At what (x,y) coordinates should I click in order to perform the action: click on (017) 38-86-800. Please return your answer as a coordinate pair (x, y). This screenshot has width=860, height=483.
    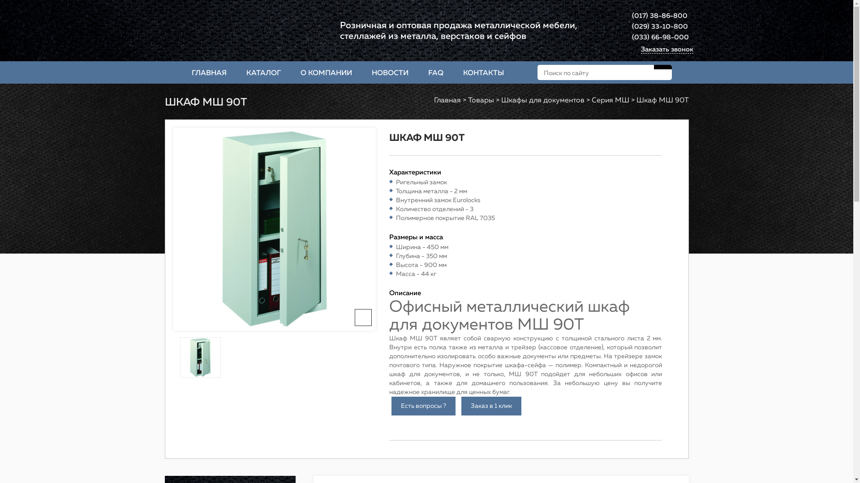
    Looking at the image, I should click on (659, 16).